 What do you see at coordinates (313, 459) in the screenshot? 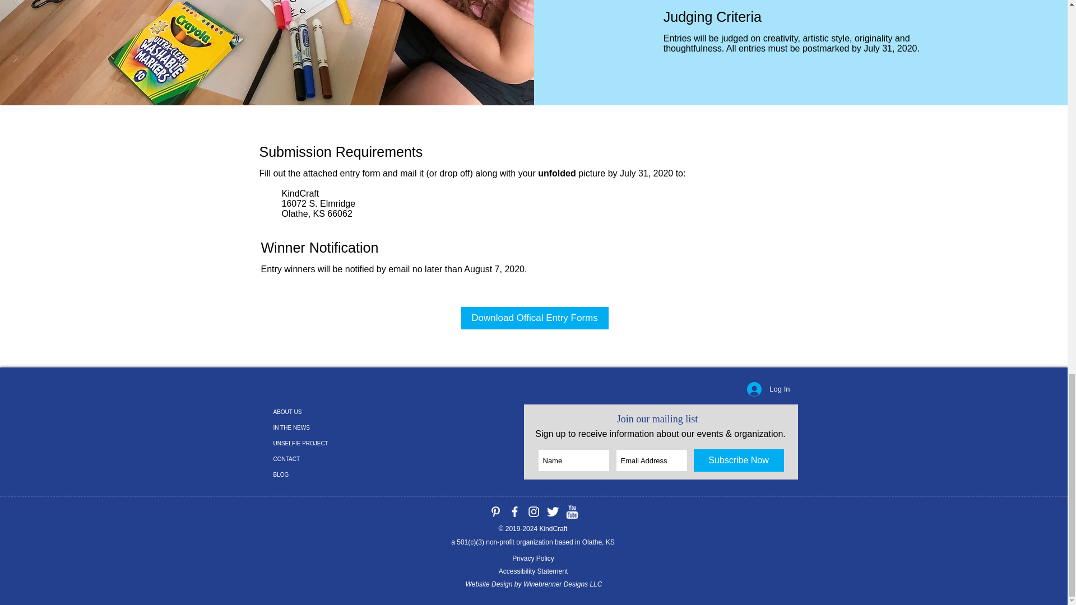
I see `CONTACT` at bounding box center [313, 459].